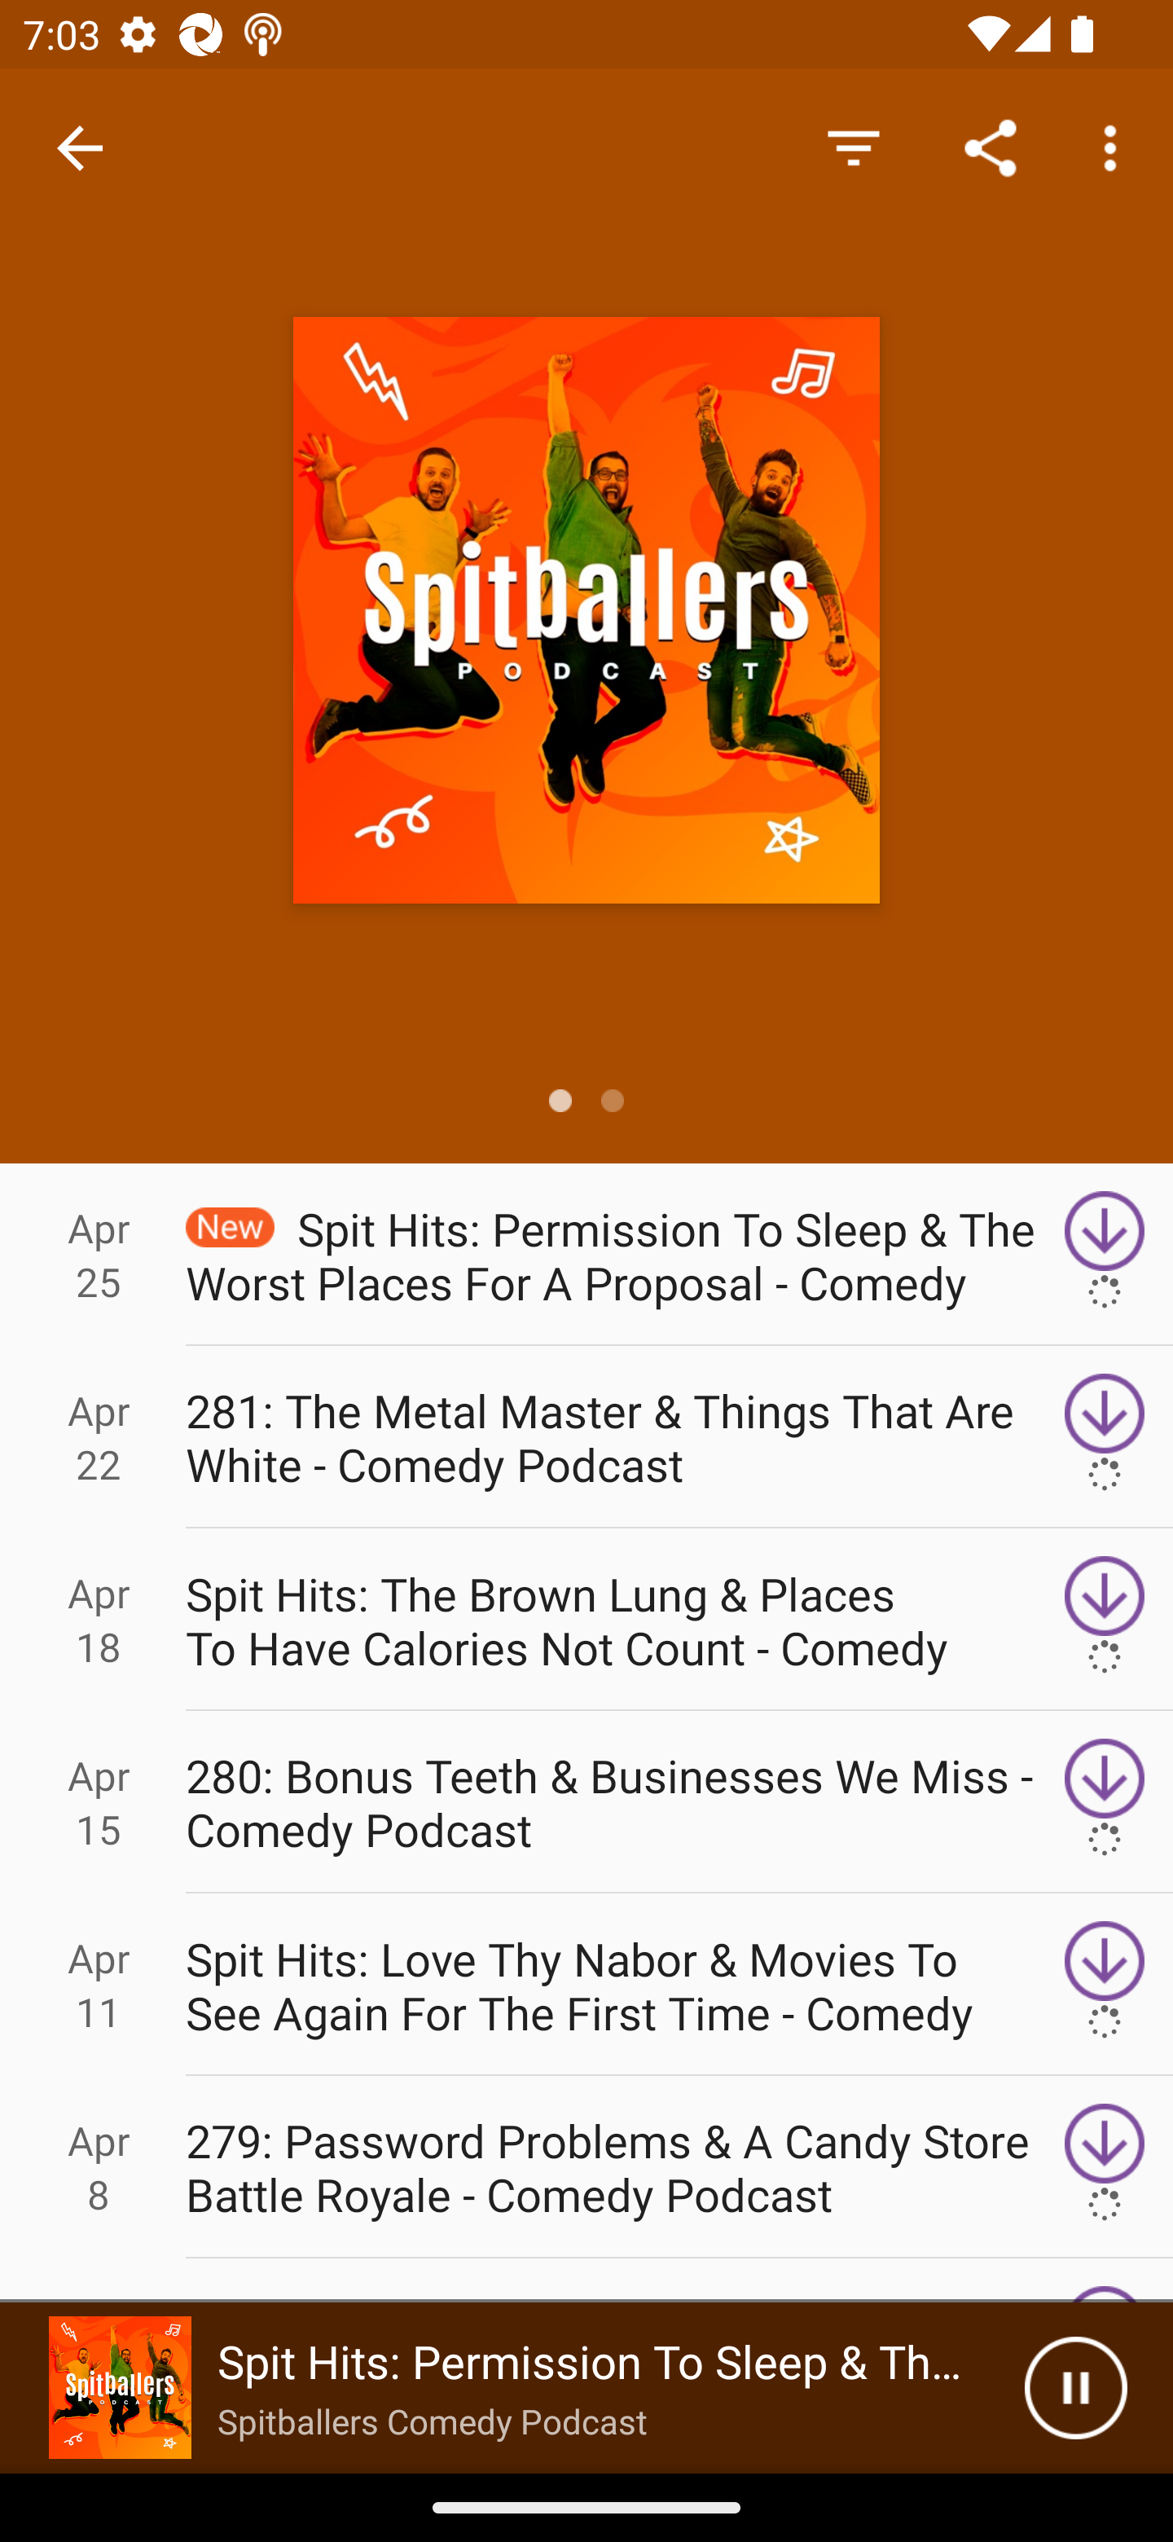 The width and height of the screenshot is (1173, 2542). What do you see at coordinates (80, 148) in the screenshot?
I see `Navigate up` at bounding box center [80, 148].